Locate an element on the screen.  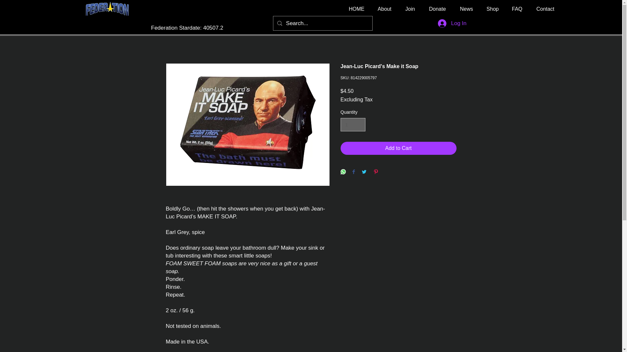
Add to Cart is located at coordinates (398, 148).